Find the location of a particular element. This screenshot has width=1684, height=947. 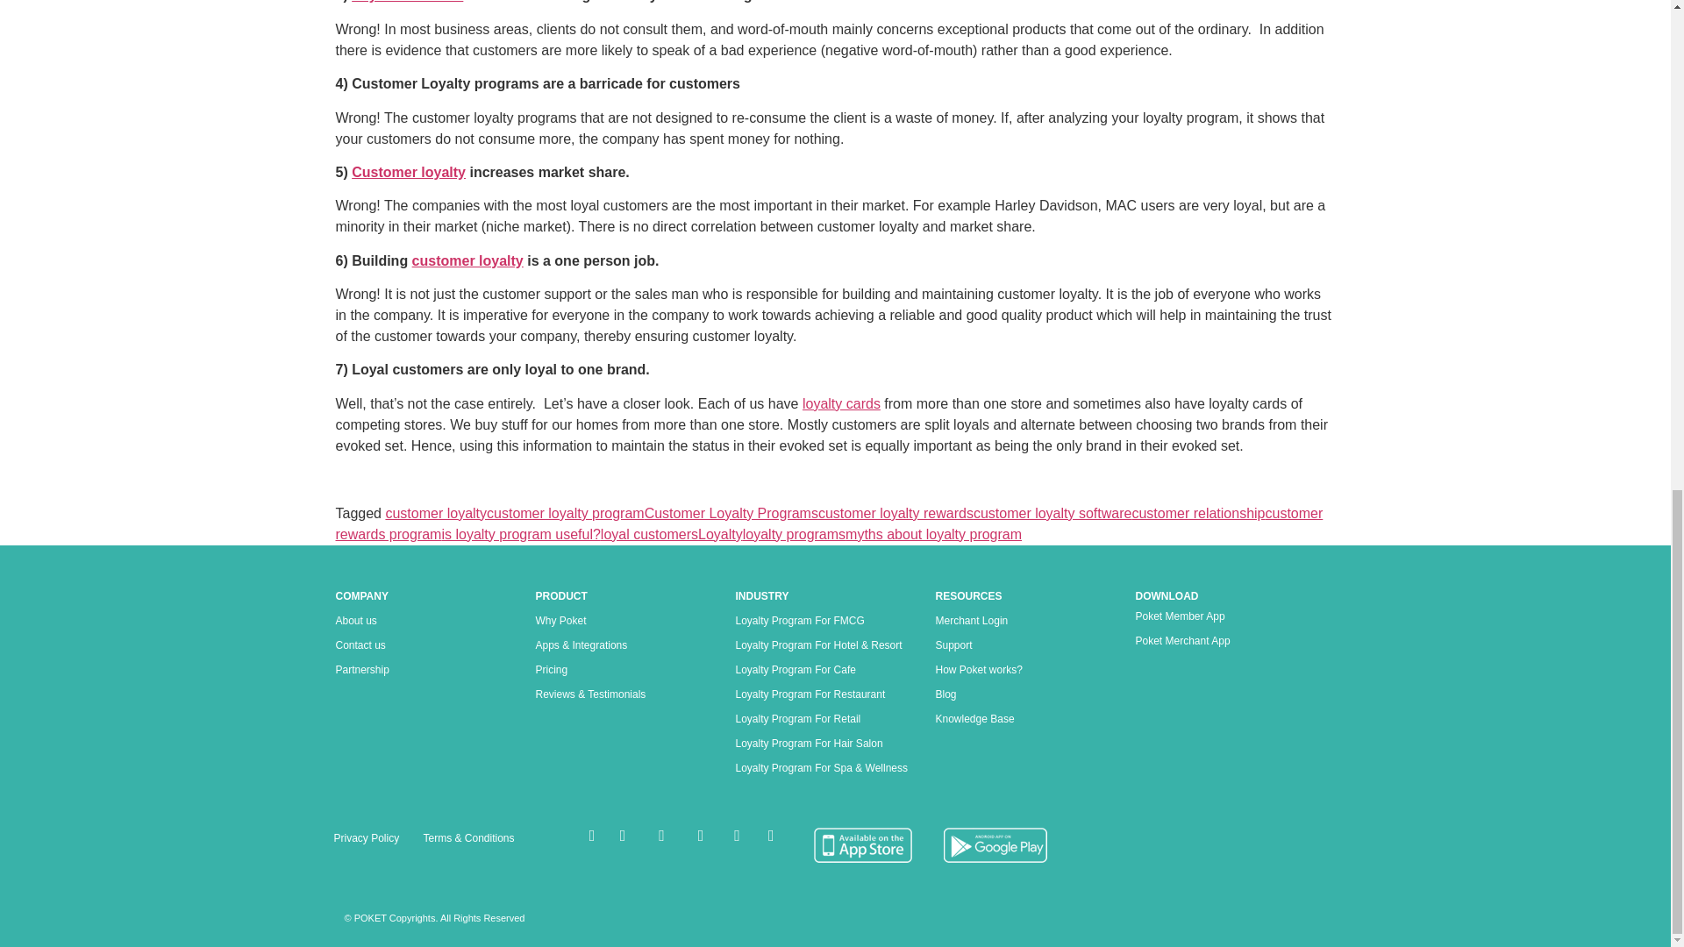

customer relationship is located at coordinates (1198, 513).